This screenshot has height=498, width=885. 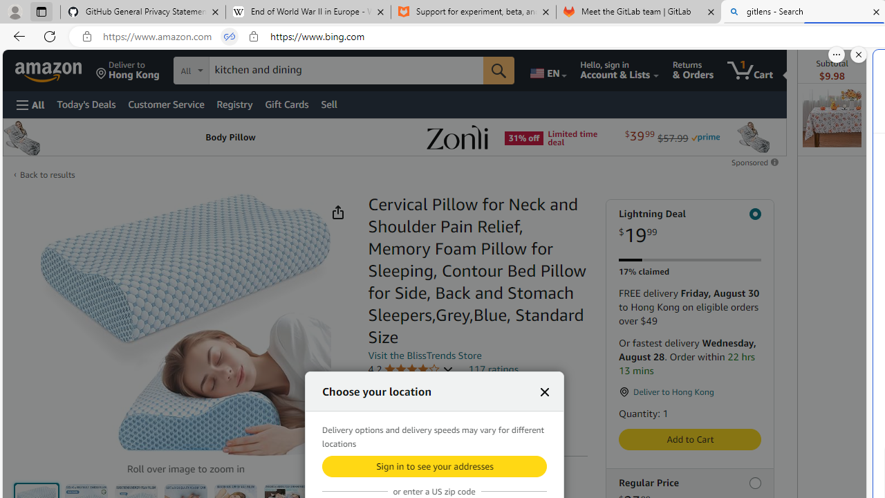 What do you see at coordinates (143, 12) in the screenshot?
I see `GitHub General Privacy Statement - GitHub Docs` at bounding box center [143, 12].